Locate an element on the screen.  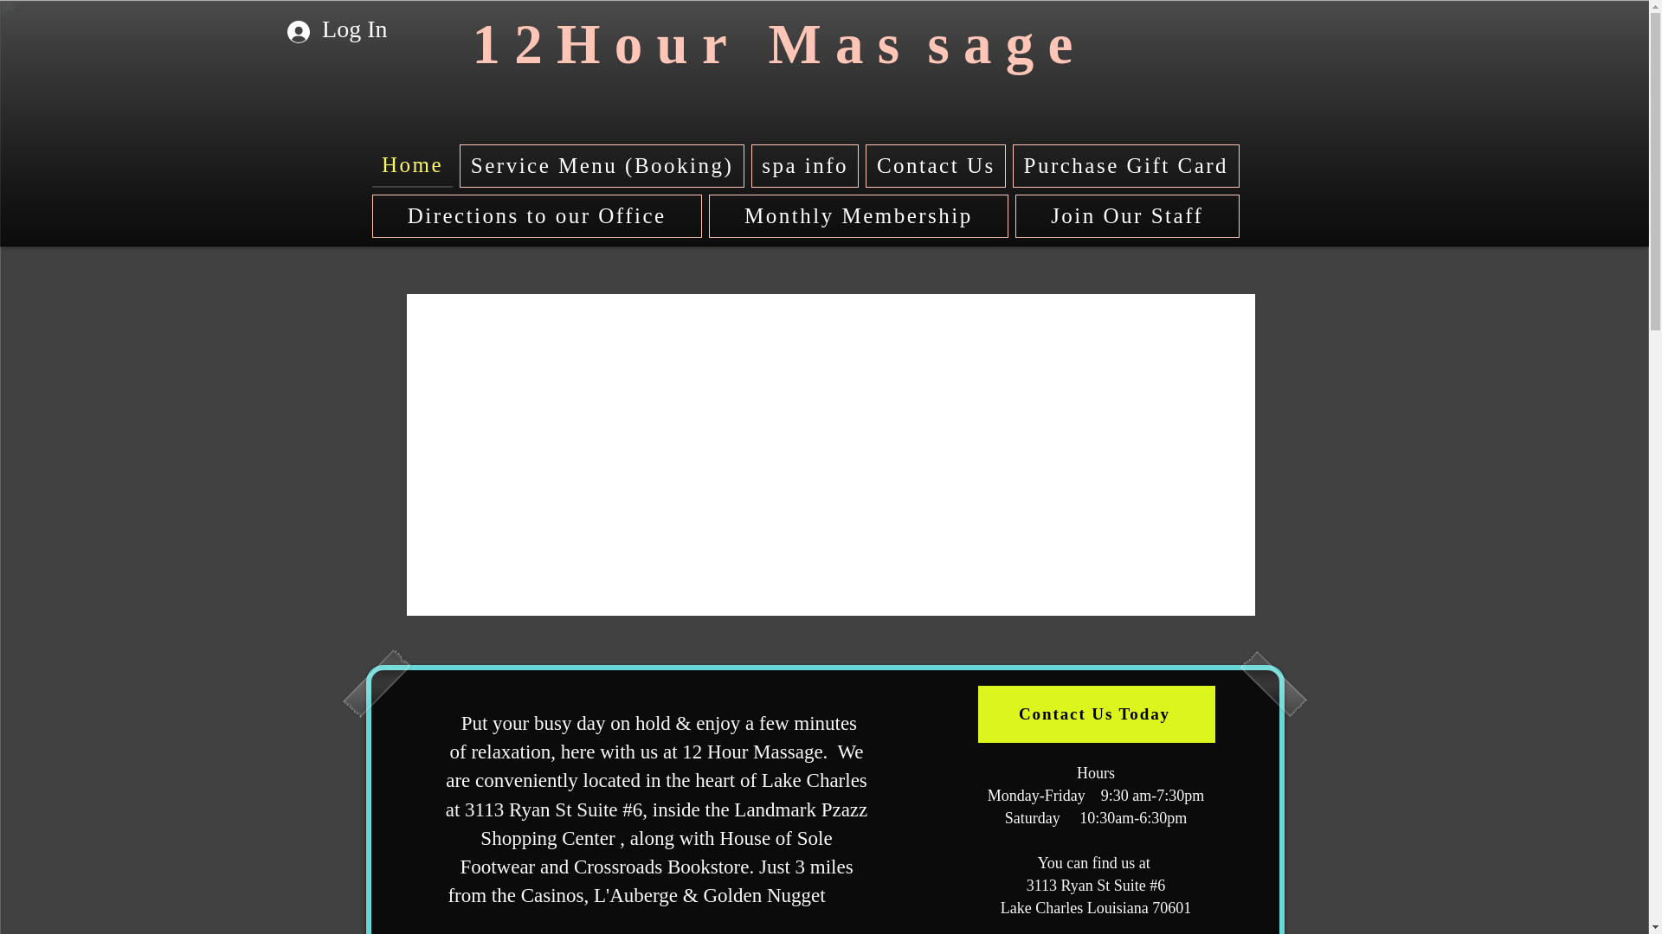
Join Our Staff is located at coordinates (1127, 216).